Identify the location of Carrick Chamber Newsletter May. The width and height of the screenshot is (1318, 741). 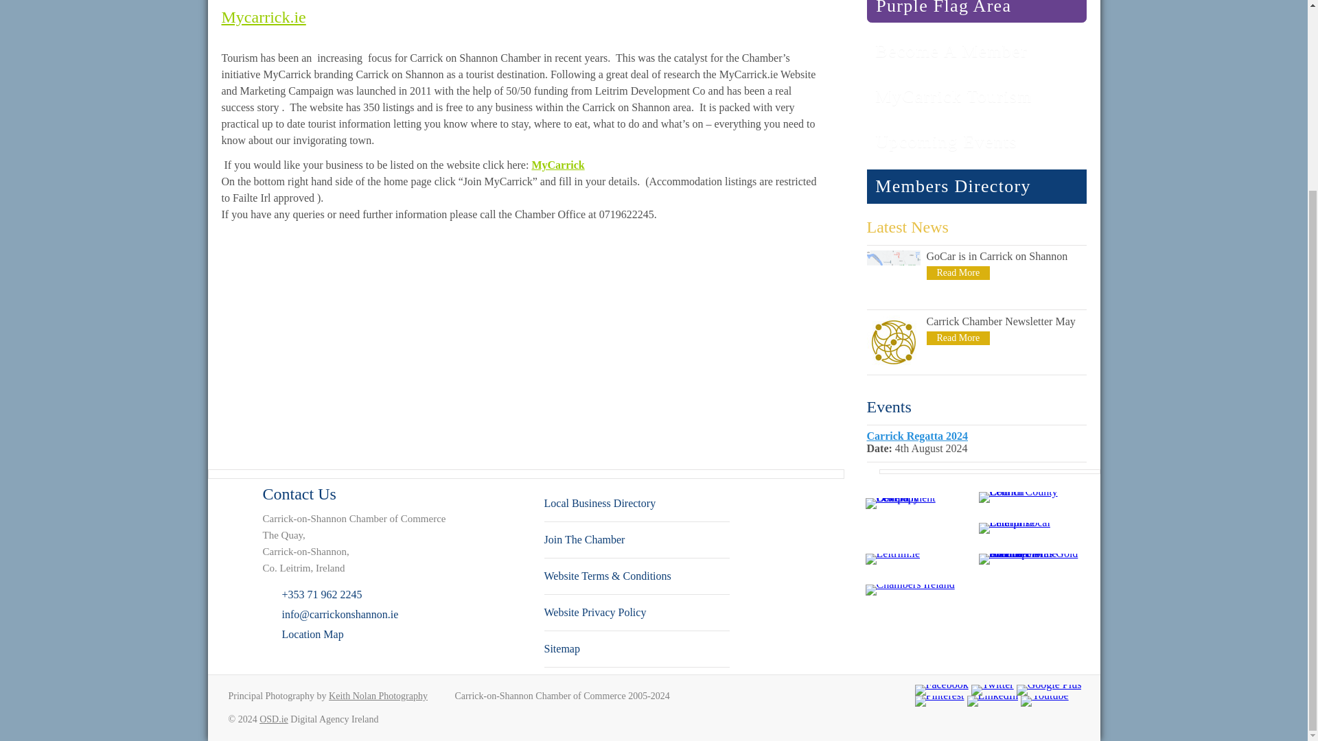
(958, 338).